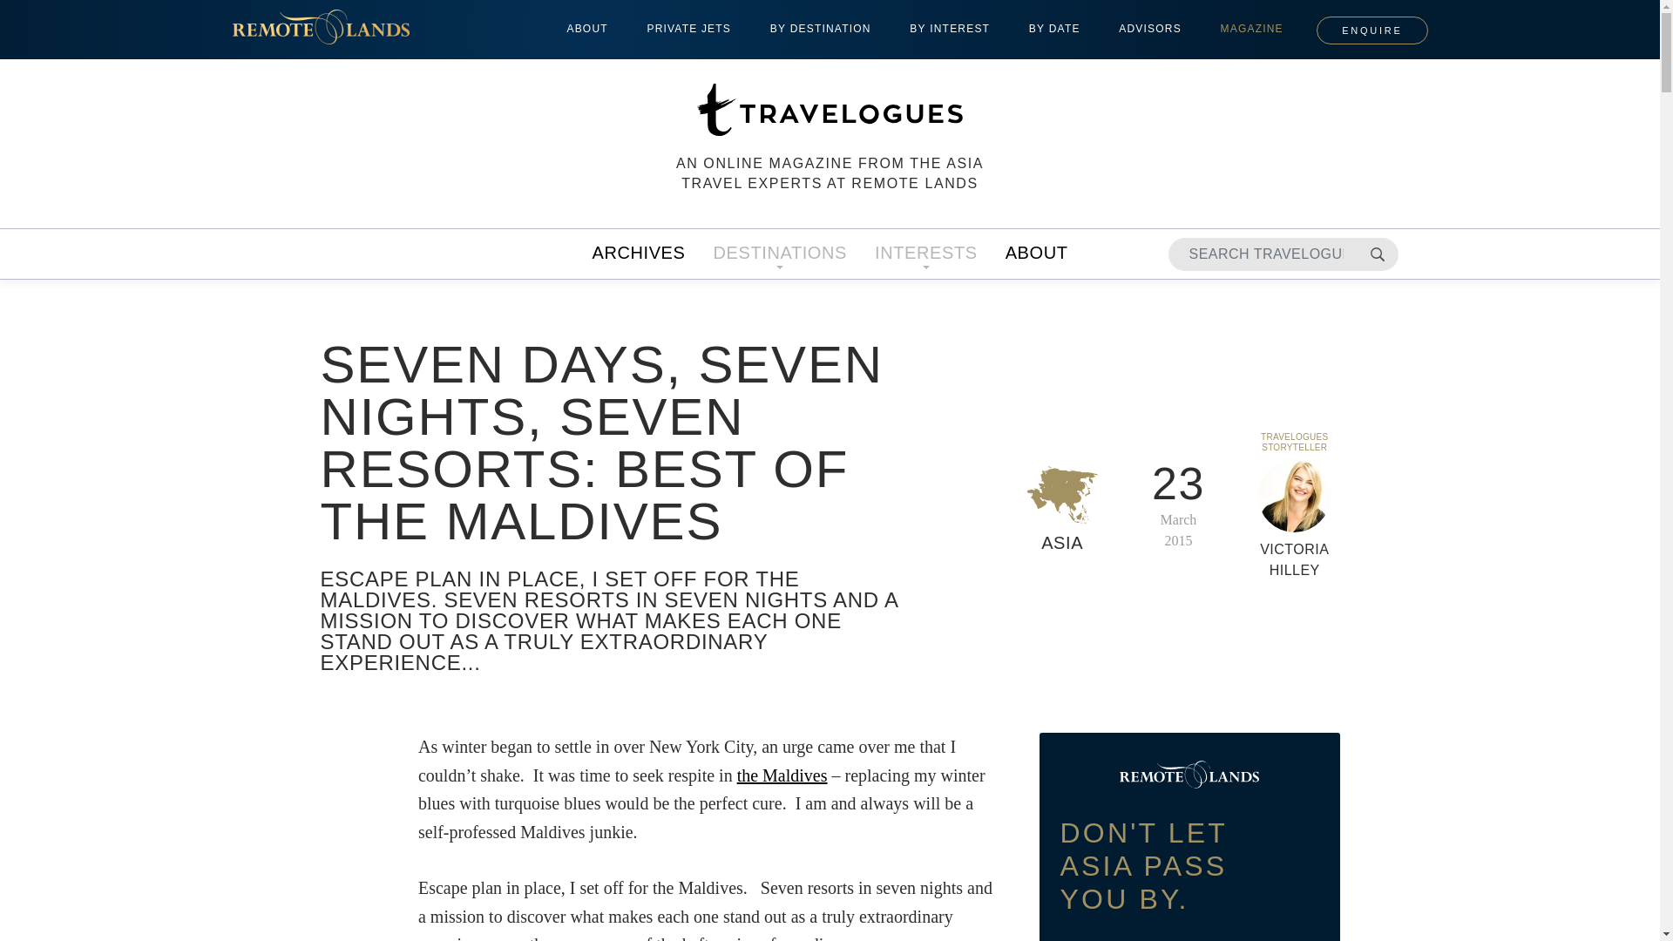 Image resolution: width=1673 pixels, height=941 pixels. Describe the element at coordinates (782, 775) in the screenshot. I see `maldives` at that location.